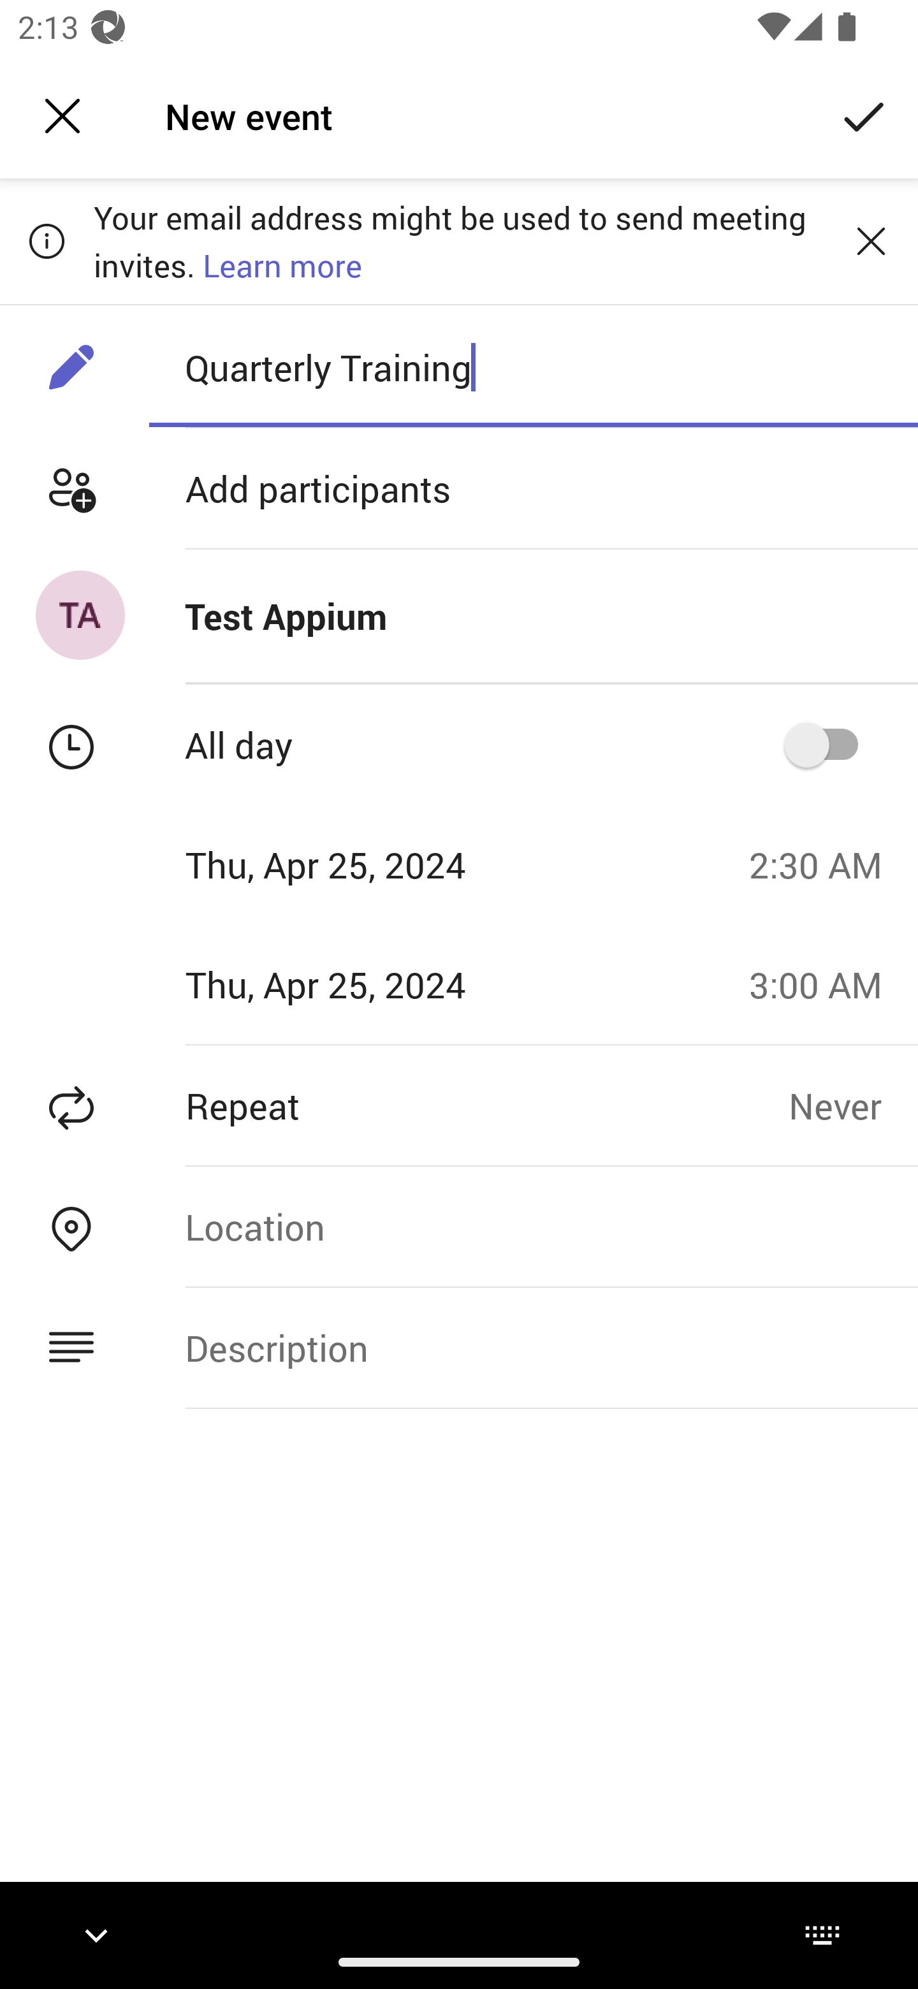 This screenshot has height=1989, width=918. What do you see at coordinates (533, 367) in the screenshot?
I see `Quarterly Training` at bounding box center [533, 367].